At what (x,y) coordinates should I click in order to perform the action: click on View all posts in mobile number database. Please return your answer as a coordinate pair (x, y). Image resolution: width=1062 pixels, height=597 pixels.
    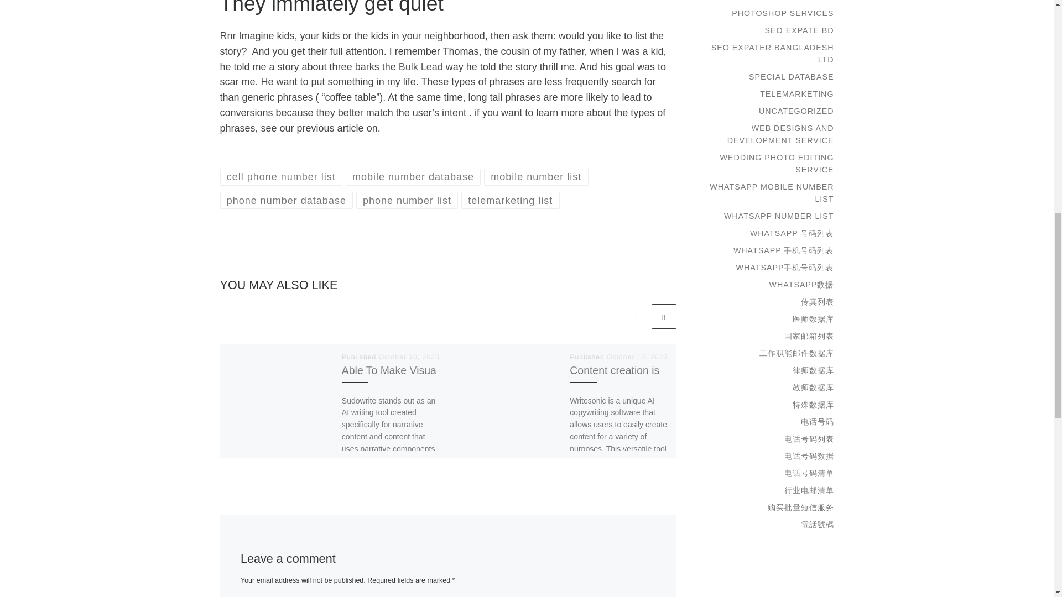
    Looking at the image, I should click on (413, 177).